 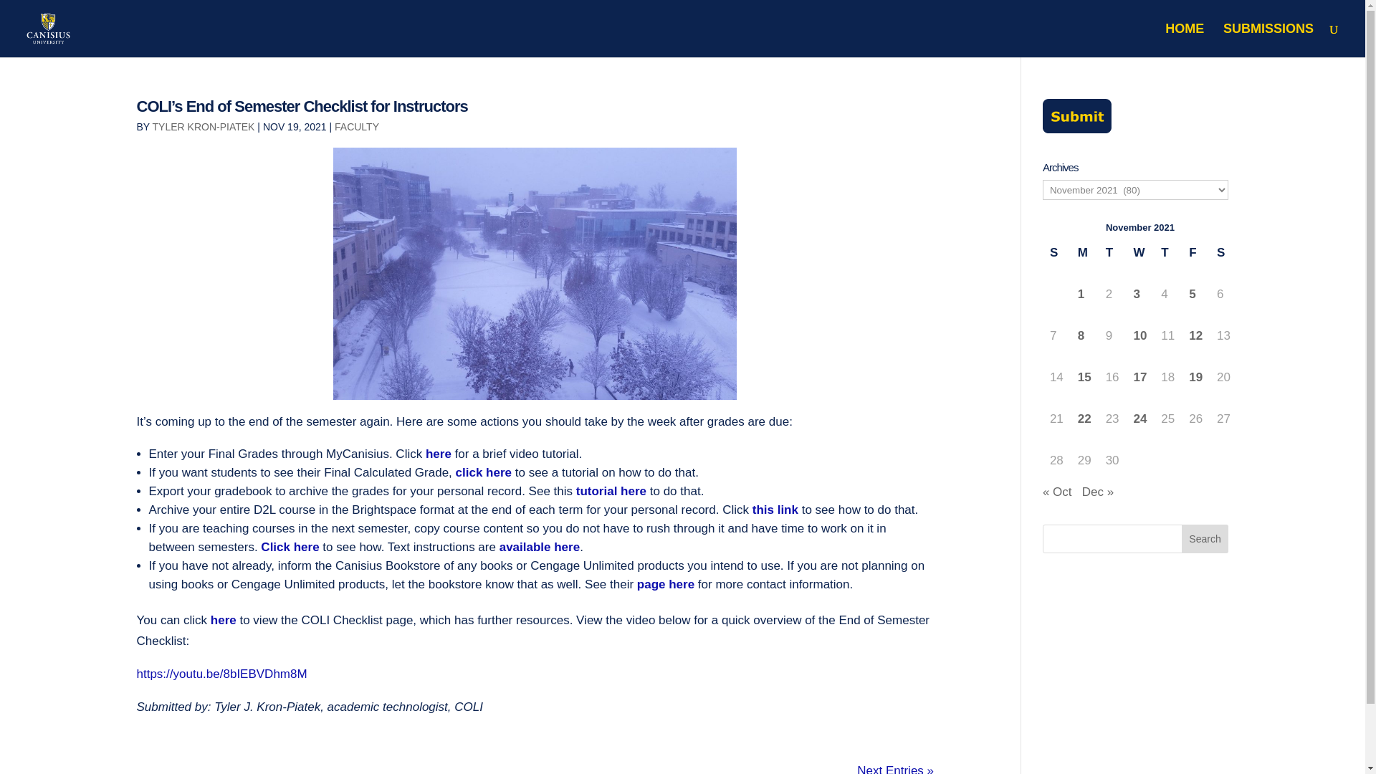 I want to click on Click here, so click(x=290, y=547).